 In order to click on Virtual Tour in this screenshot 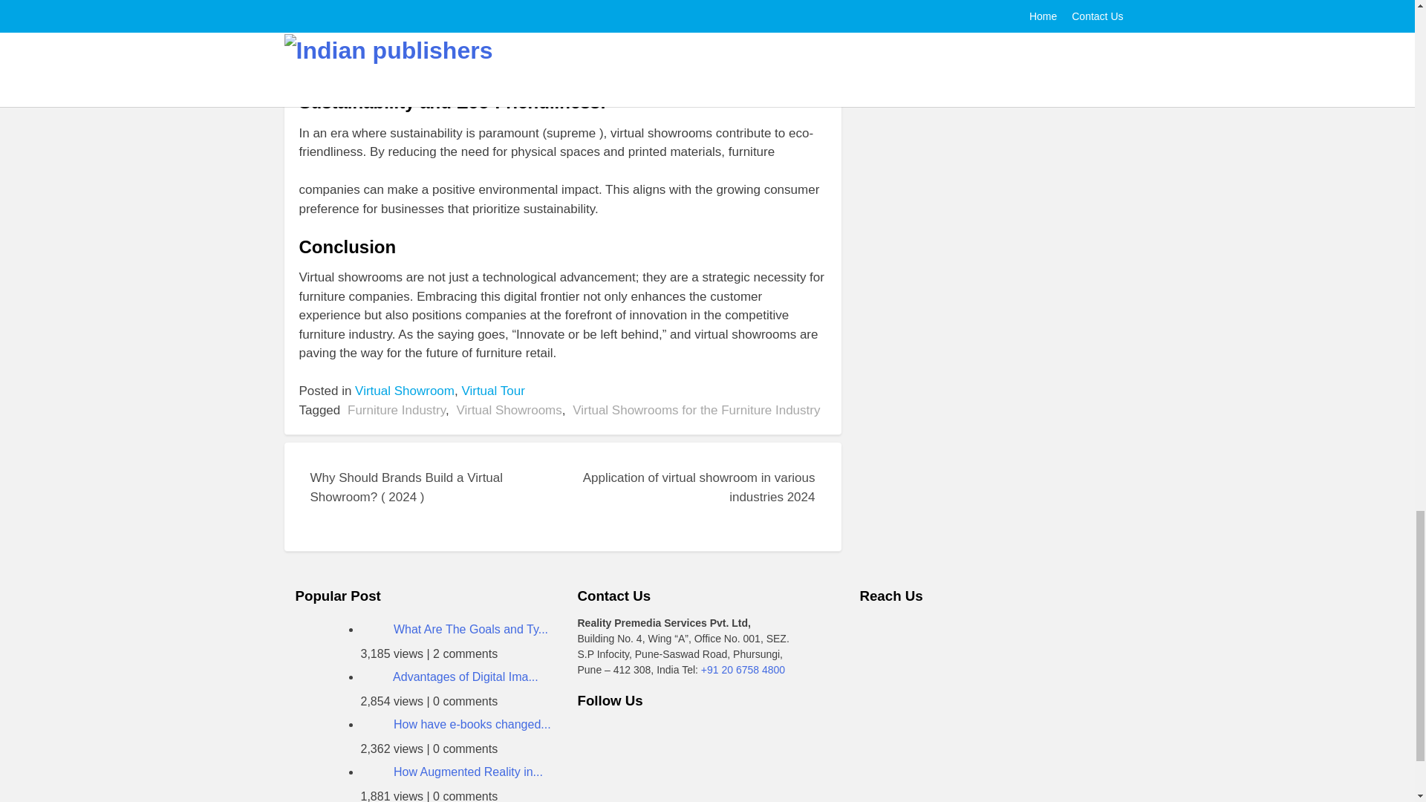, I will do `click(492, 391)`.